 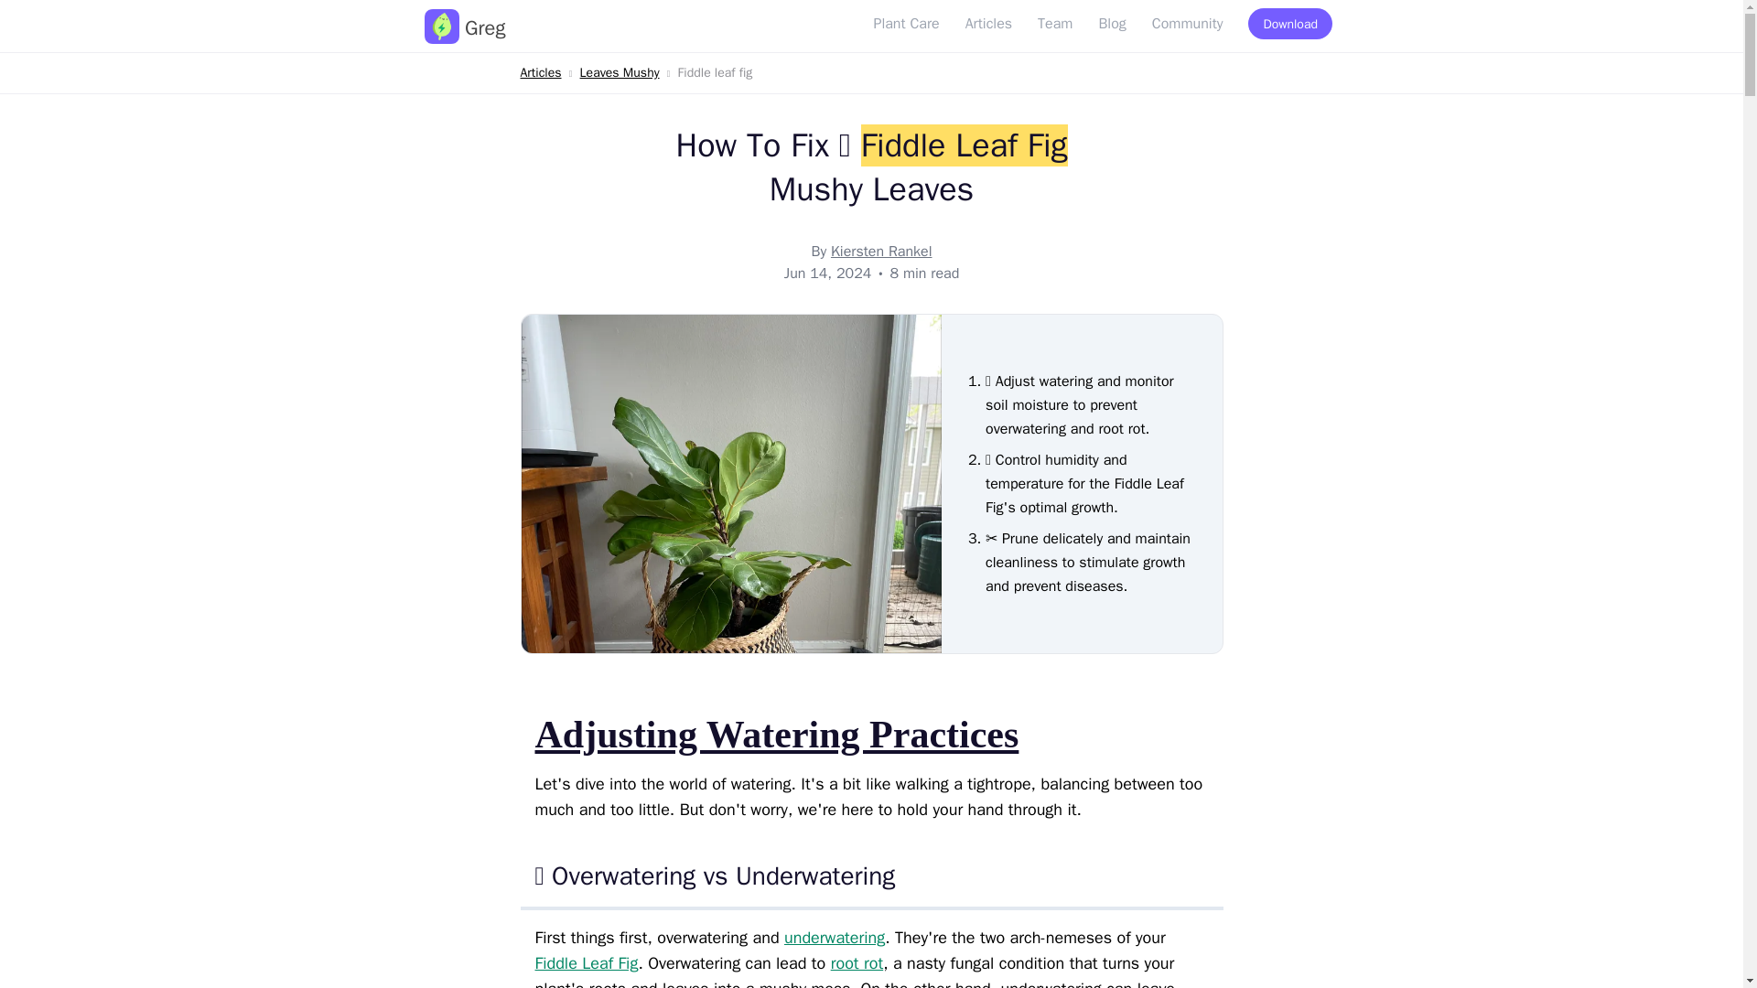 I want to click on Download, so click(x=1290, y=24).